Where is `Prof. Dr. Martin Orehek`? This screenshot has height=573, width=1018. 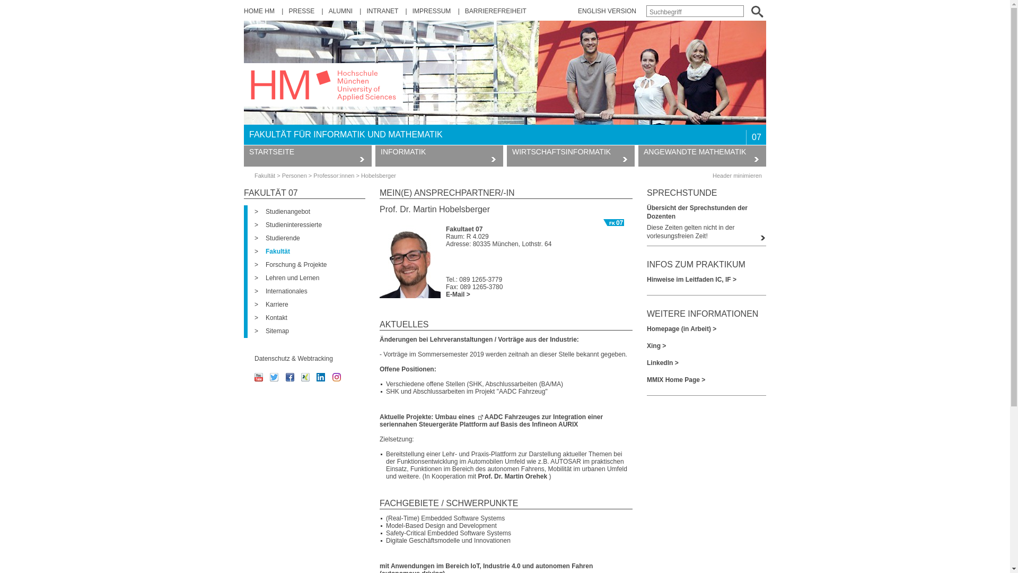 Prof. Dr. Martin Orehek is located at coordinates (513, 476).